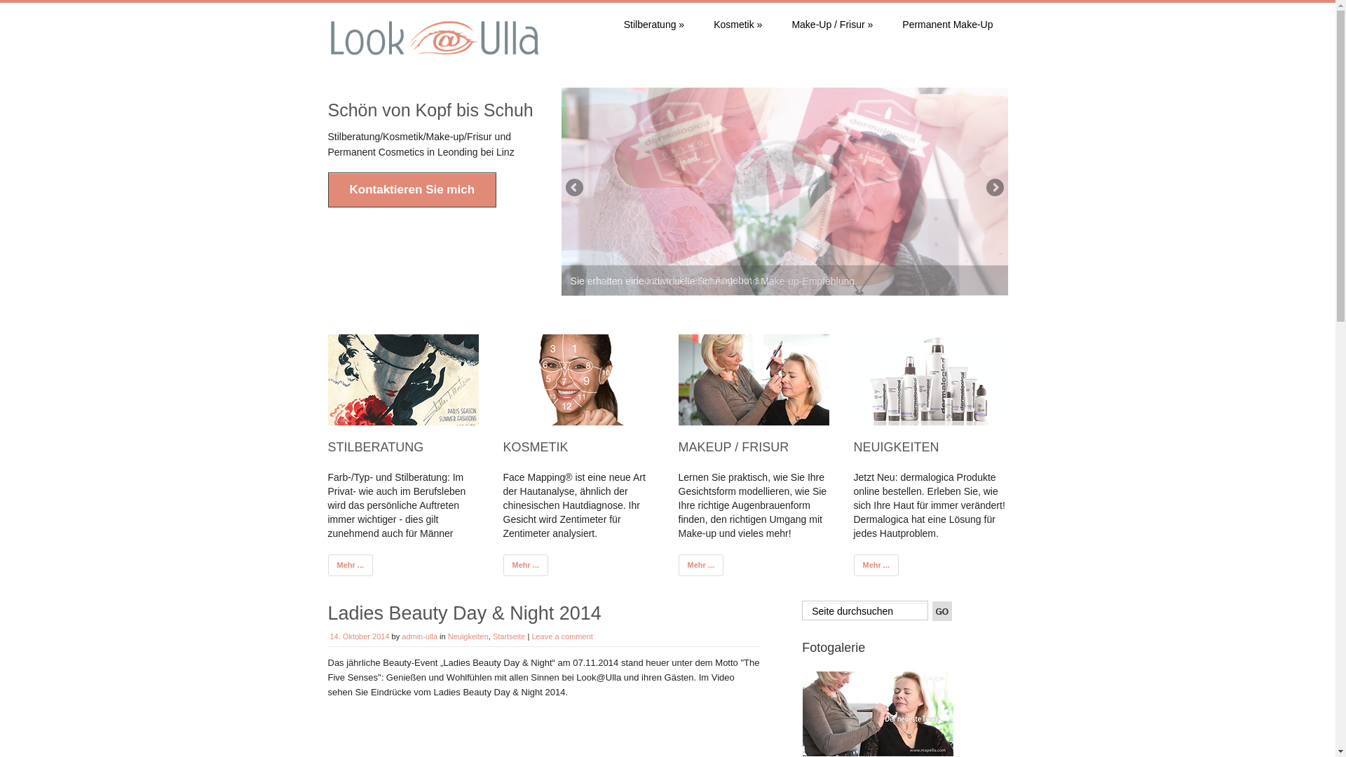 This screenshot has width=1346, height=757. I want to click on Mehr ..., so click(526, 564).